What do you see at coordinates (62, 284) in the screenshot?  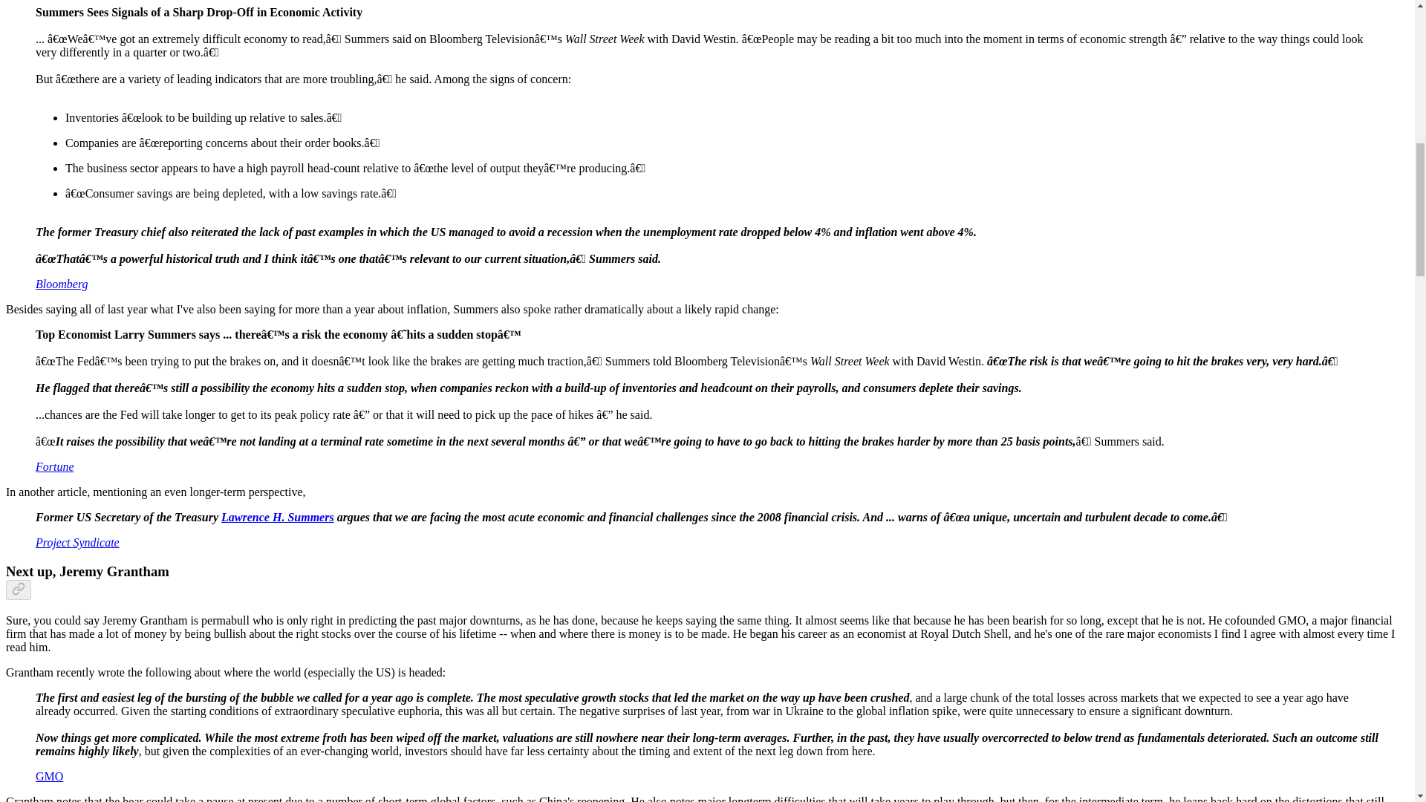 I see `Bloomberg` at bounding box center [62, 284].